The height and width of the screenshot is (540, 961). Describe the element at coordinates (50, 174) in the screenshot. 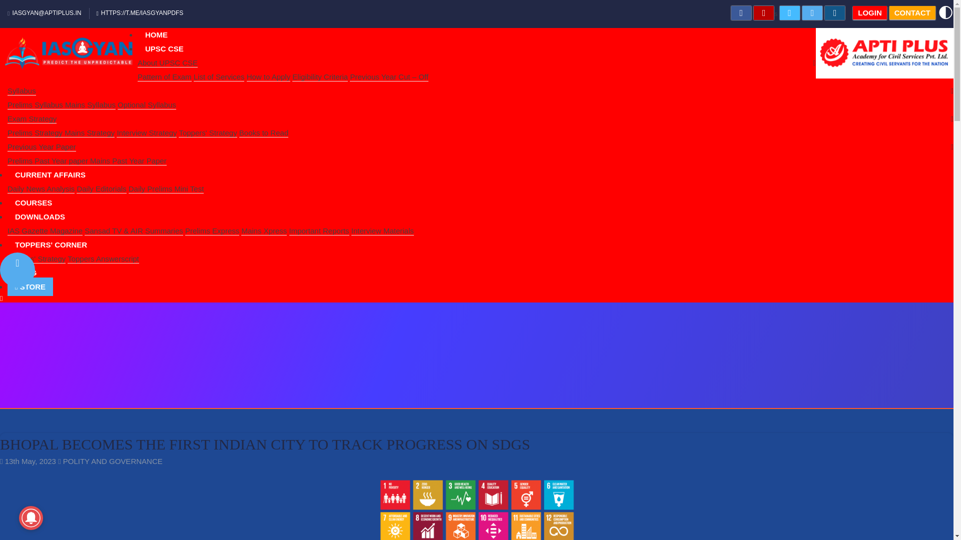

I see `CURRENT AFFAIRS` at that location.